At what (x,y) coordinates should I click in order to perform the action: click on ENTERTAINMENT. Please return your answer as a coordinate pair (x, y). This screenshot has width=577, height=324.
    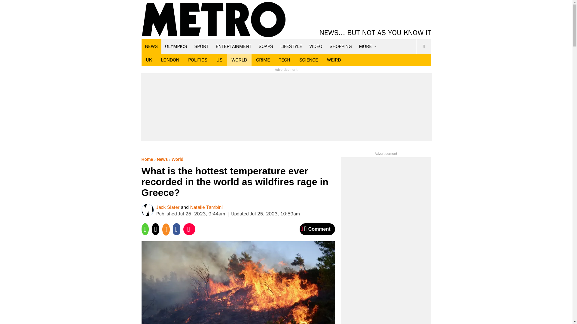
    Looking at the image, I should click on (234, 46).